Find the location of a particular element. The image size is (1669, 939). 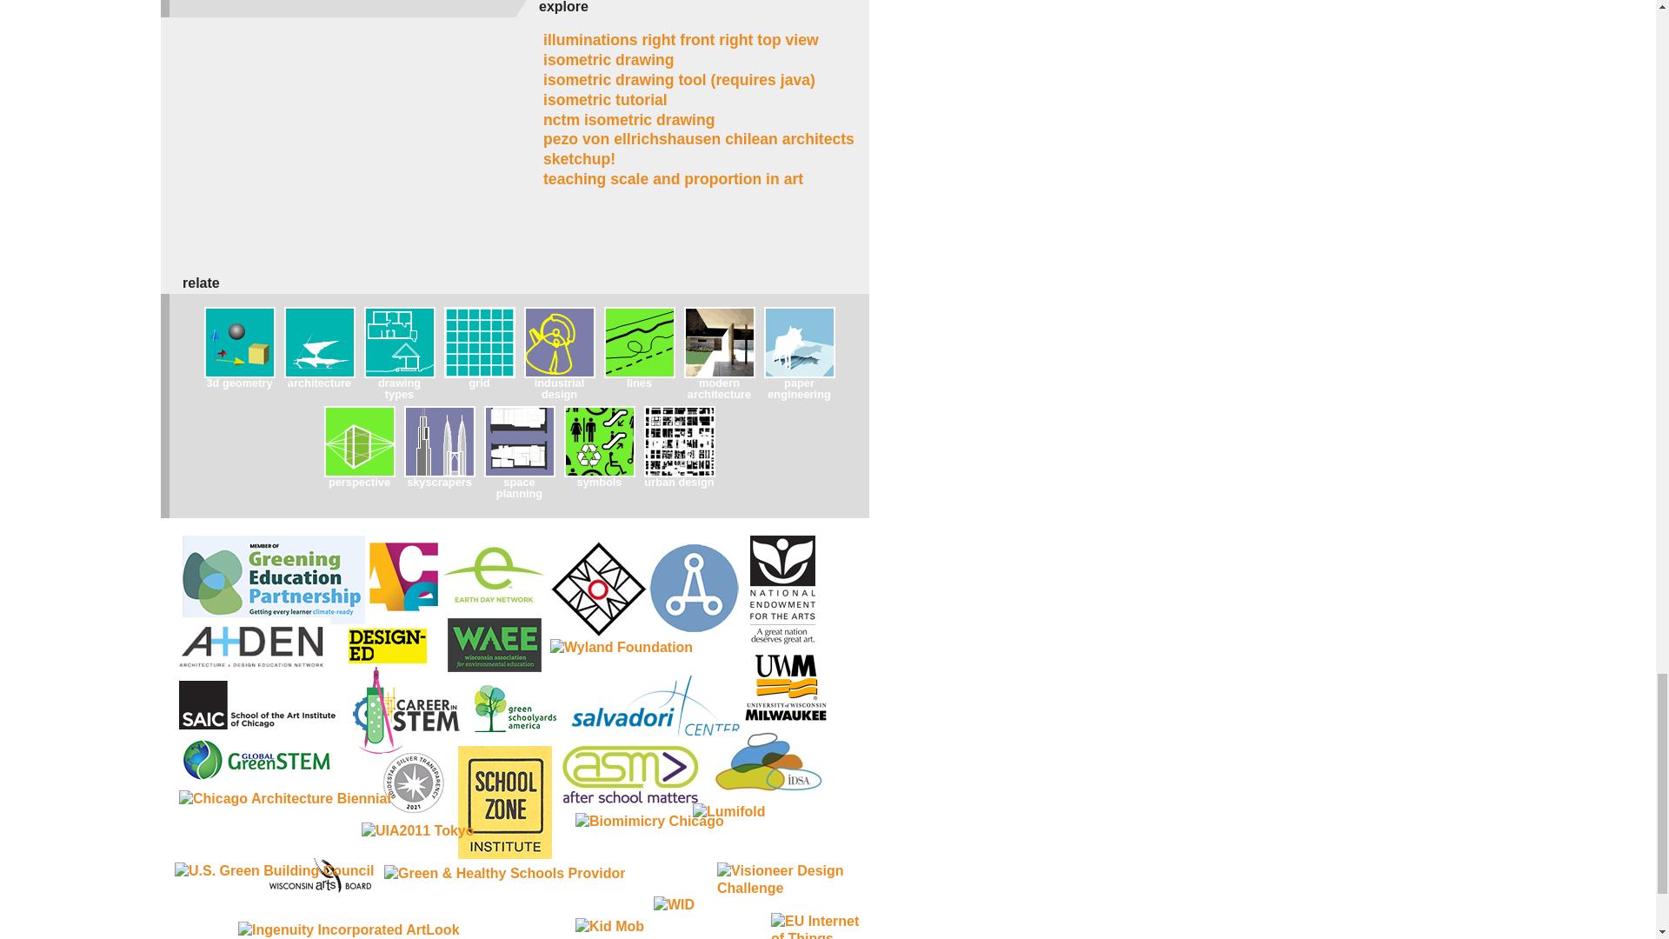

ACE Mentor Program is located at coordinates (403, 577).